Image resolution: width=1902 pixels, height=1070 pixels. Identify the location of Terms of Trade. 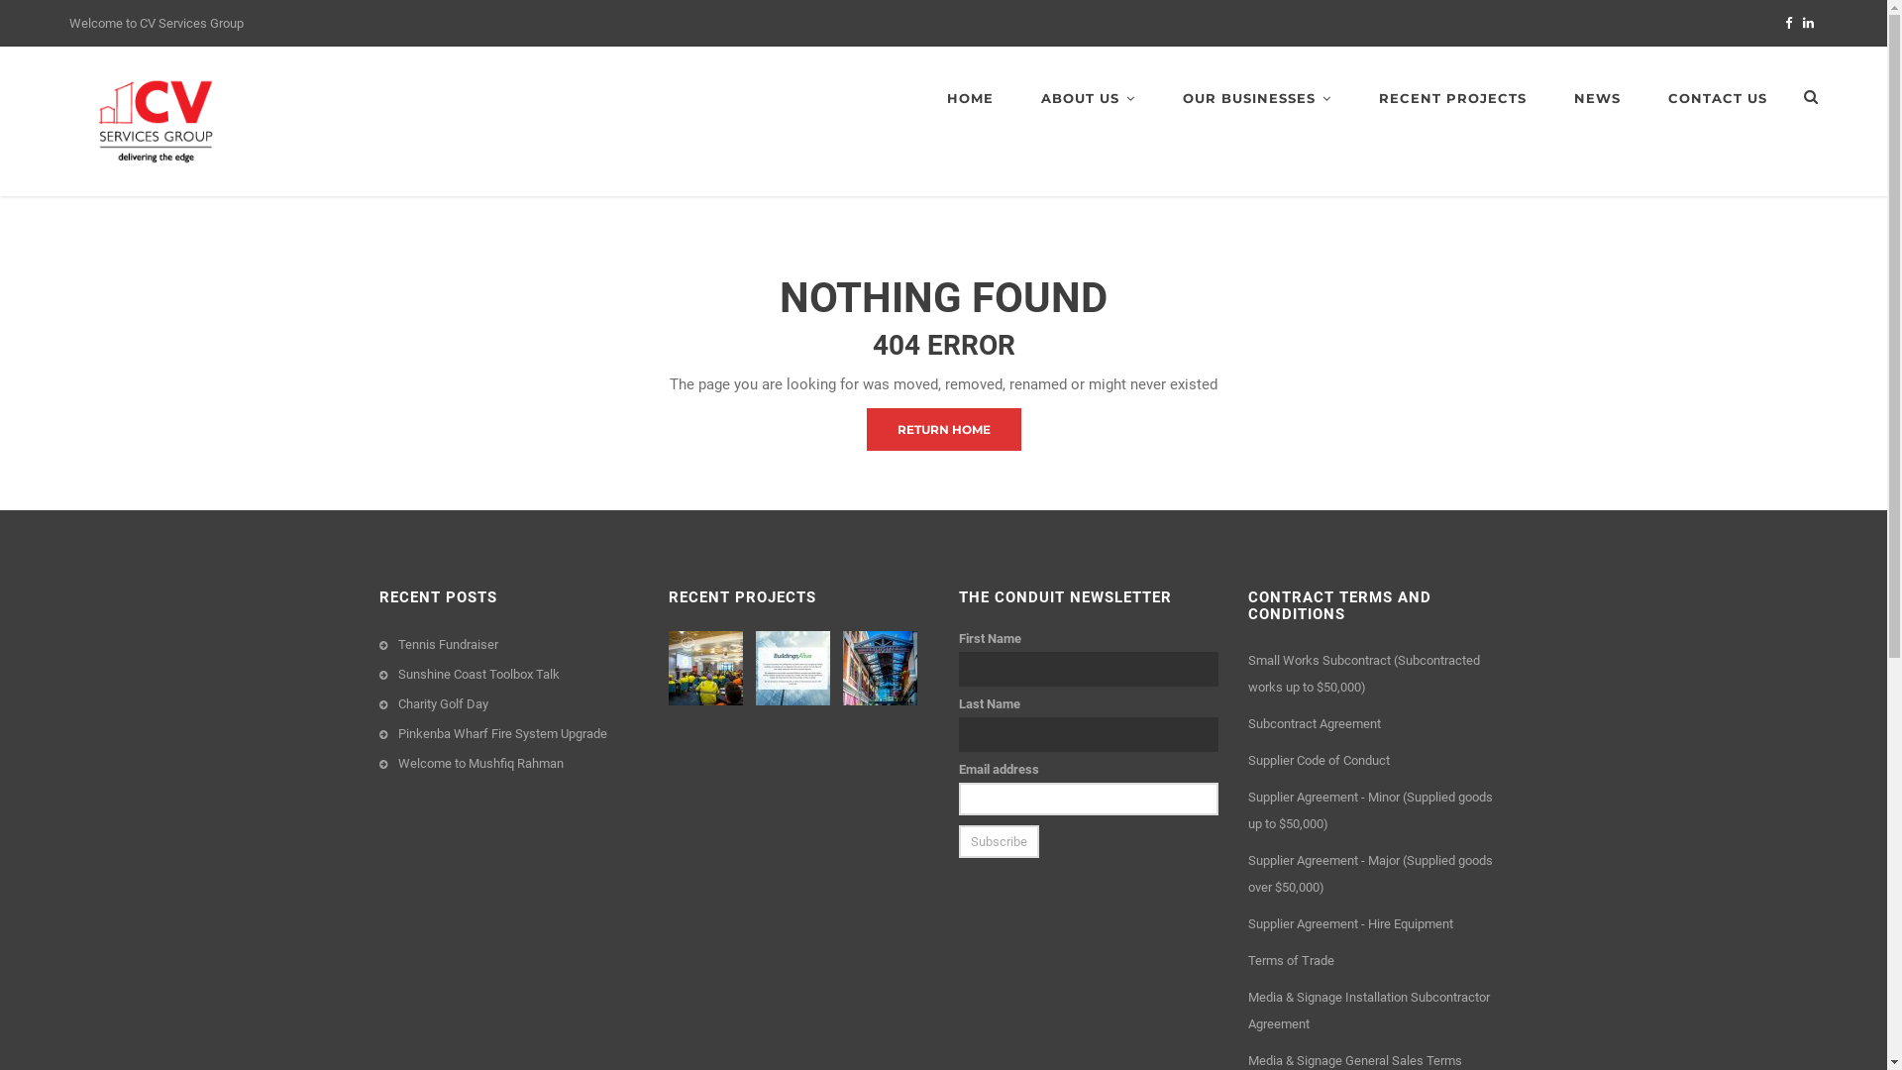
(1292, 961).